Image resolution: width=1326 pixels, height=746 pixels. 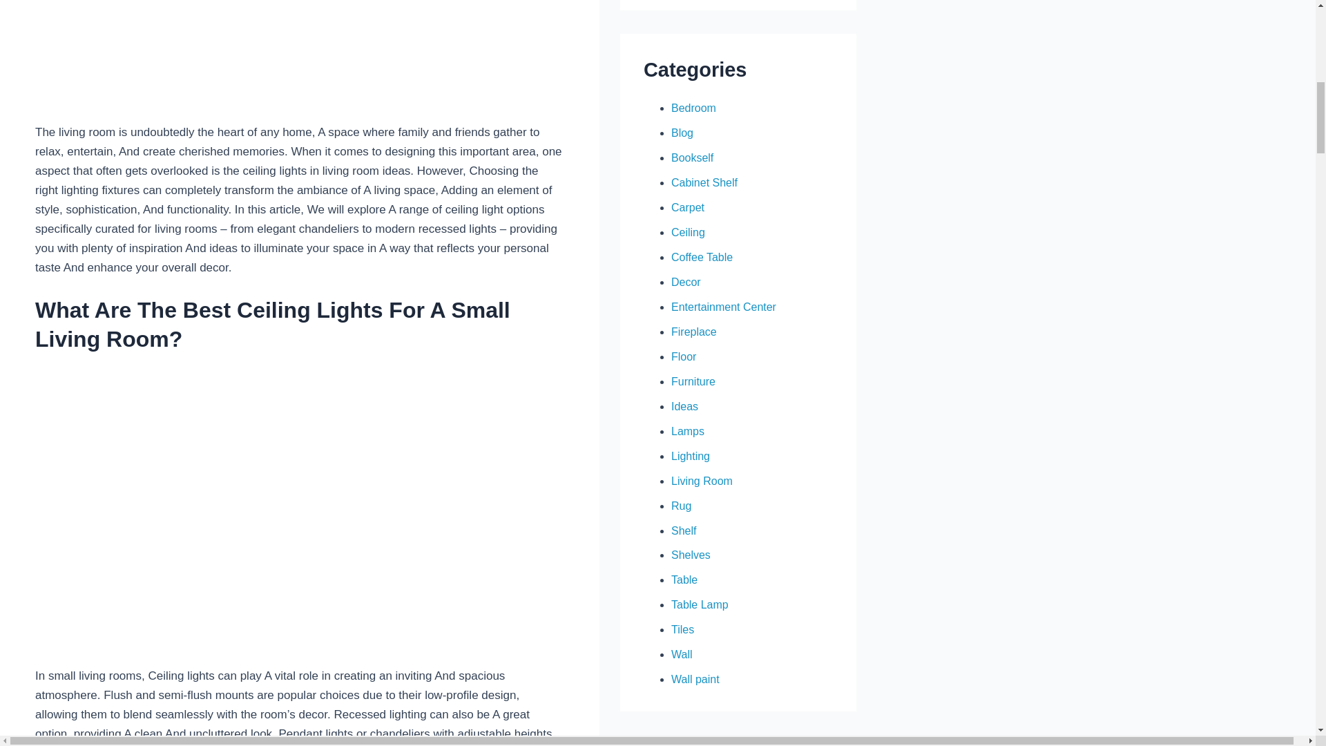 I want to click on Coffee Table, so click(x=702, y=257).